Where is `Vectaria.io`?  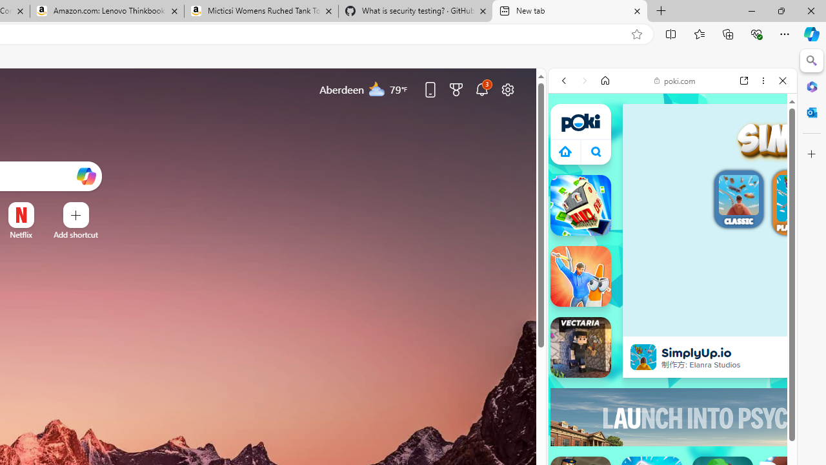
Vectaria.io is located at coordinates (581, 347).